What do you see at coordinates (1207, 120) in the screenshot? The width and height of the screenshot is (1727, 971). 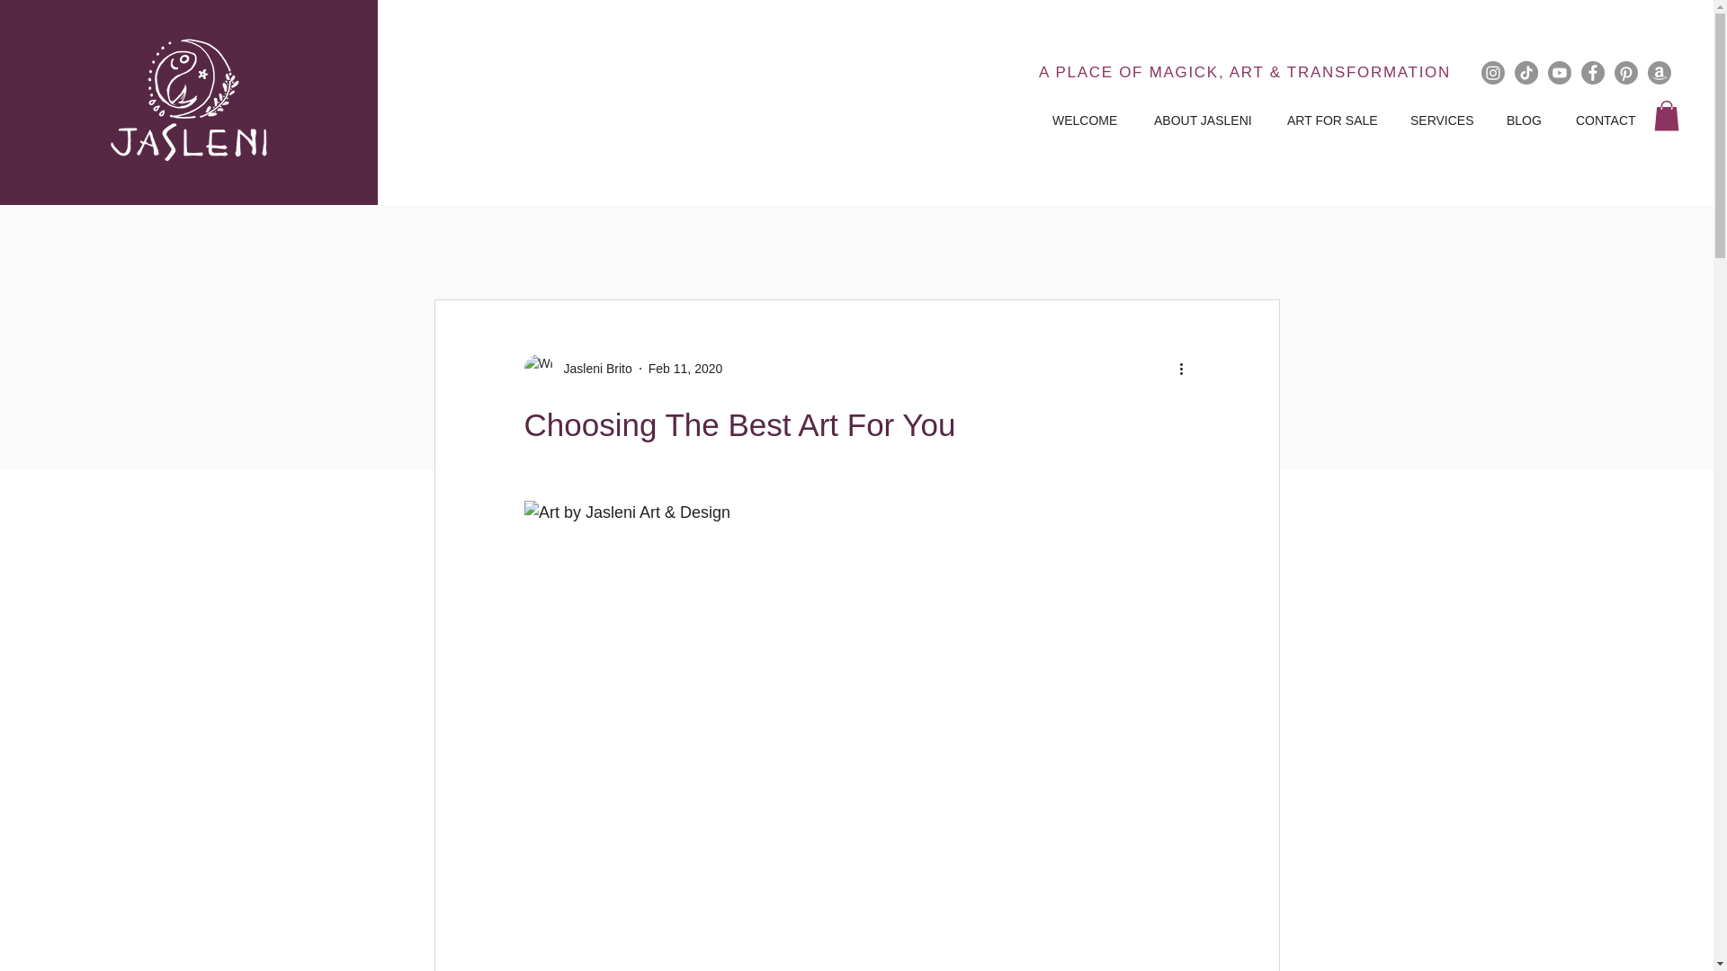 I see `ABOUT JASLENI` at bounding box center [1207, 120].